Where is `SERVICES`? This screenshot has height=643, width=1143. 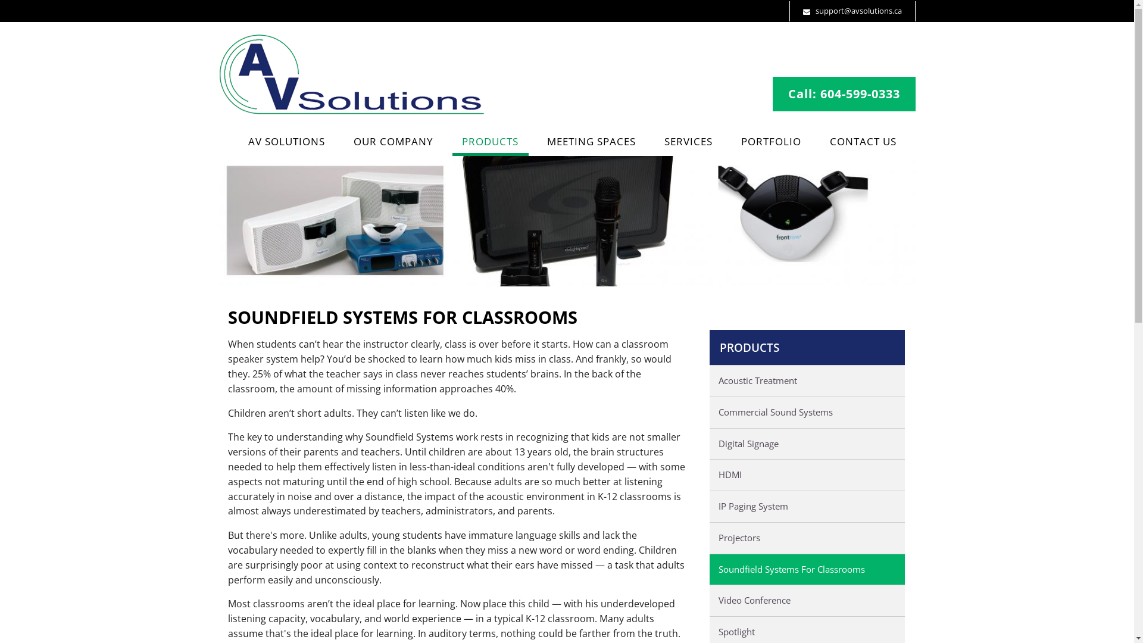 SERVICES is located at coordinates (689, 143).